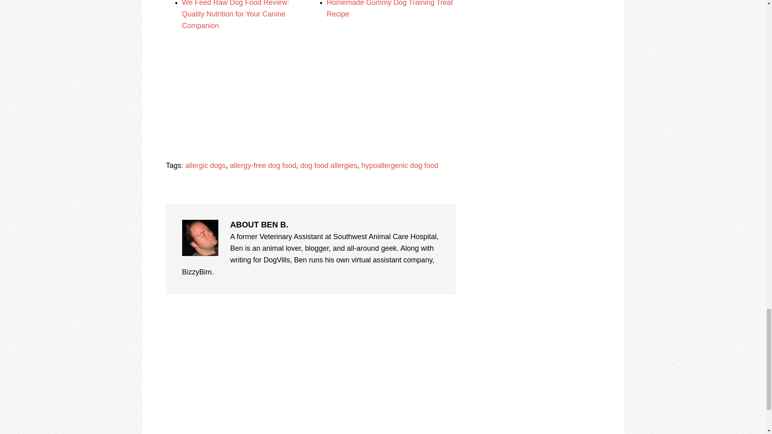  What do you see at coordinates (389, 9) in the screenshot?
I see `Homemade Gummy Dog Training Treat Recipe` at bounding box center [389, 9].